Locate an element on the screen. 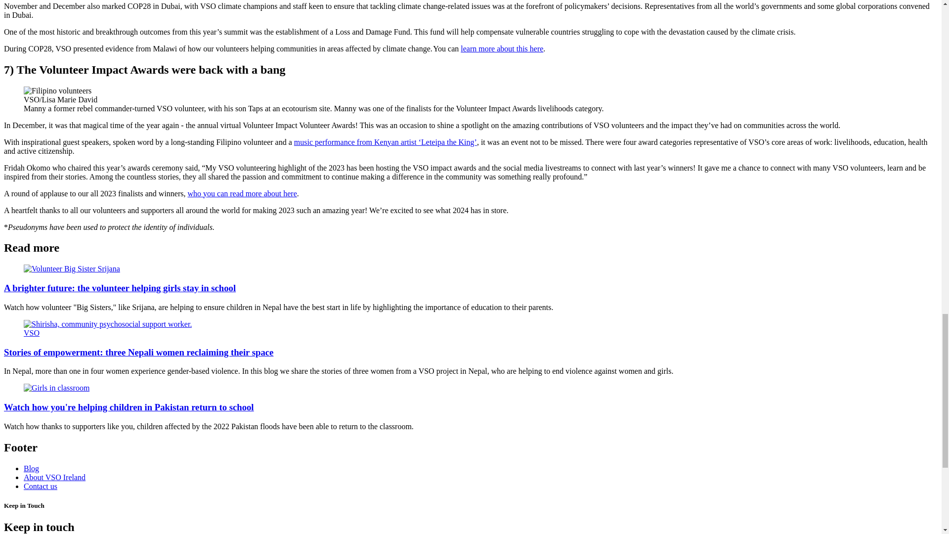 The width and height of the screenshot is (949, 534). VSO is located at coordinates (471, 328).